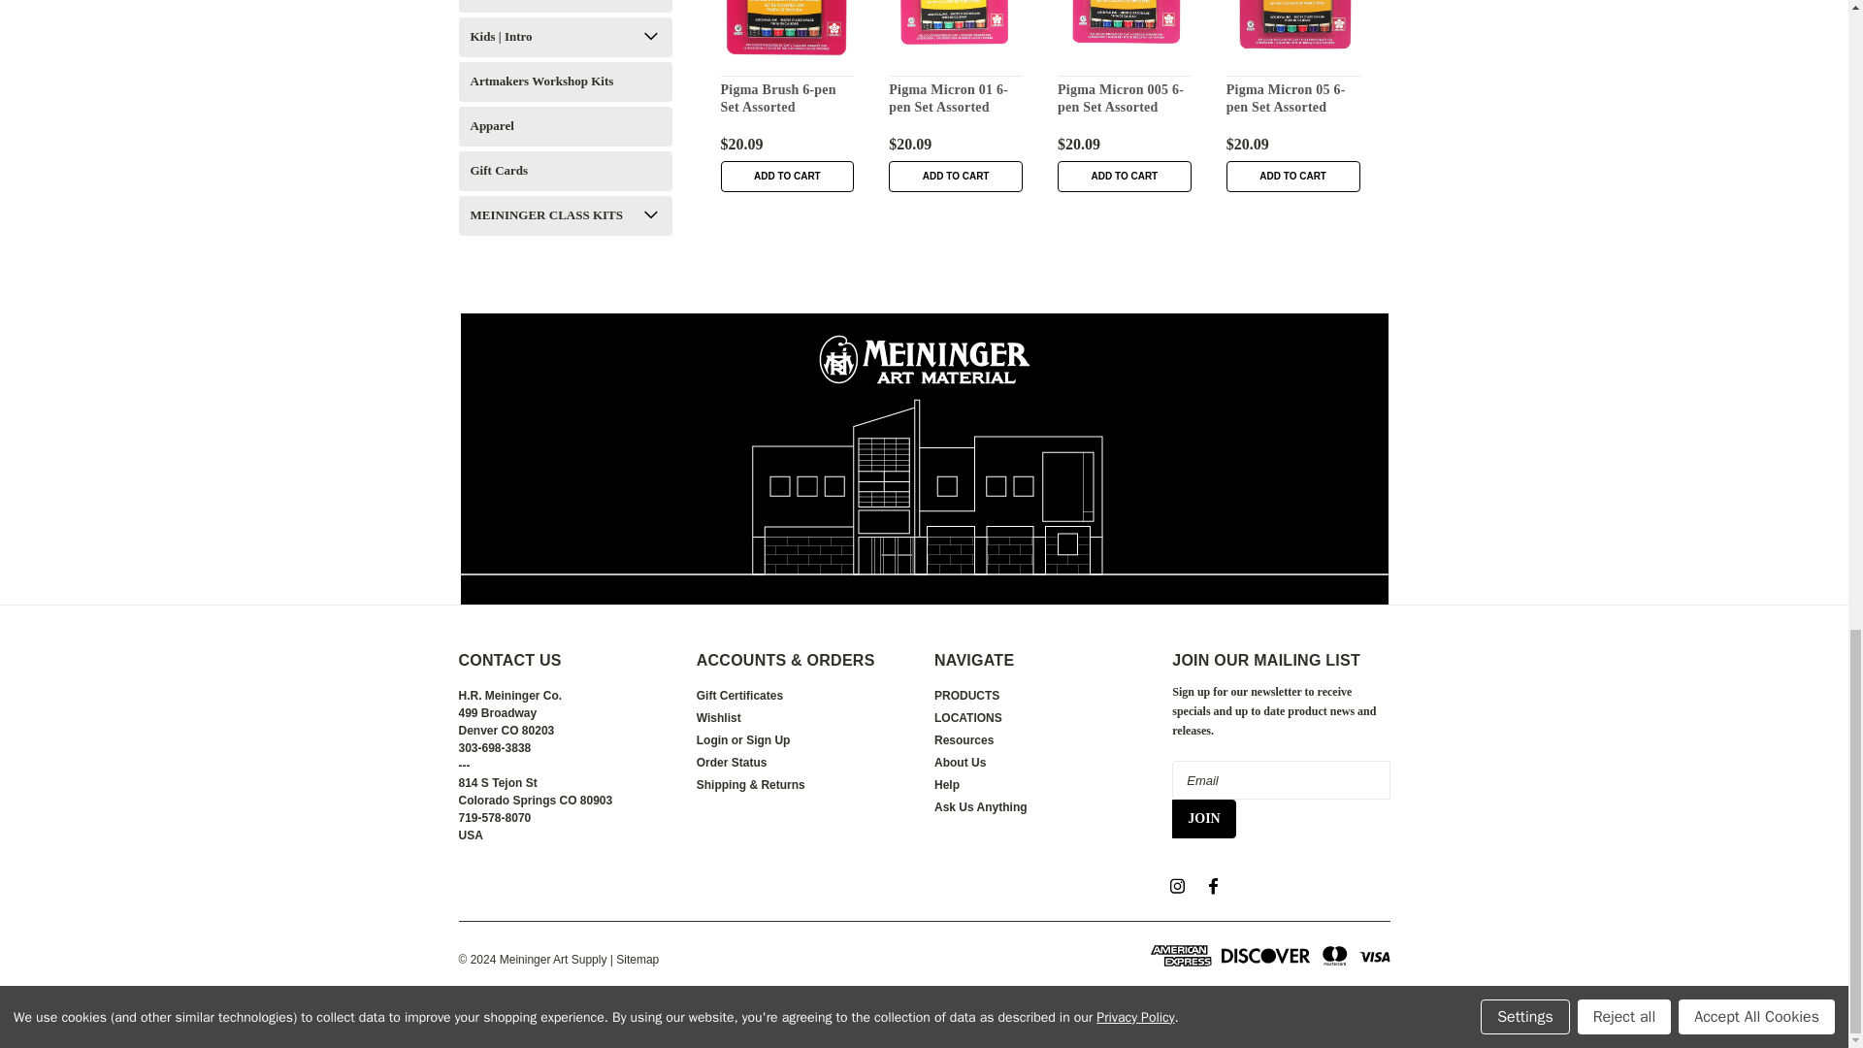 The height and width of the screenshot is (1048, 1863). I want to click on Join, so click(1203, 819).